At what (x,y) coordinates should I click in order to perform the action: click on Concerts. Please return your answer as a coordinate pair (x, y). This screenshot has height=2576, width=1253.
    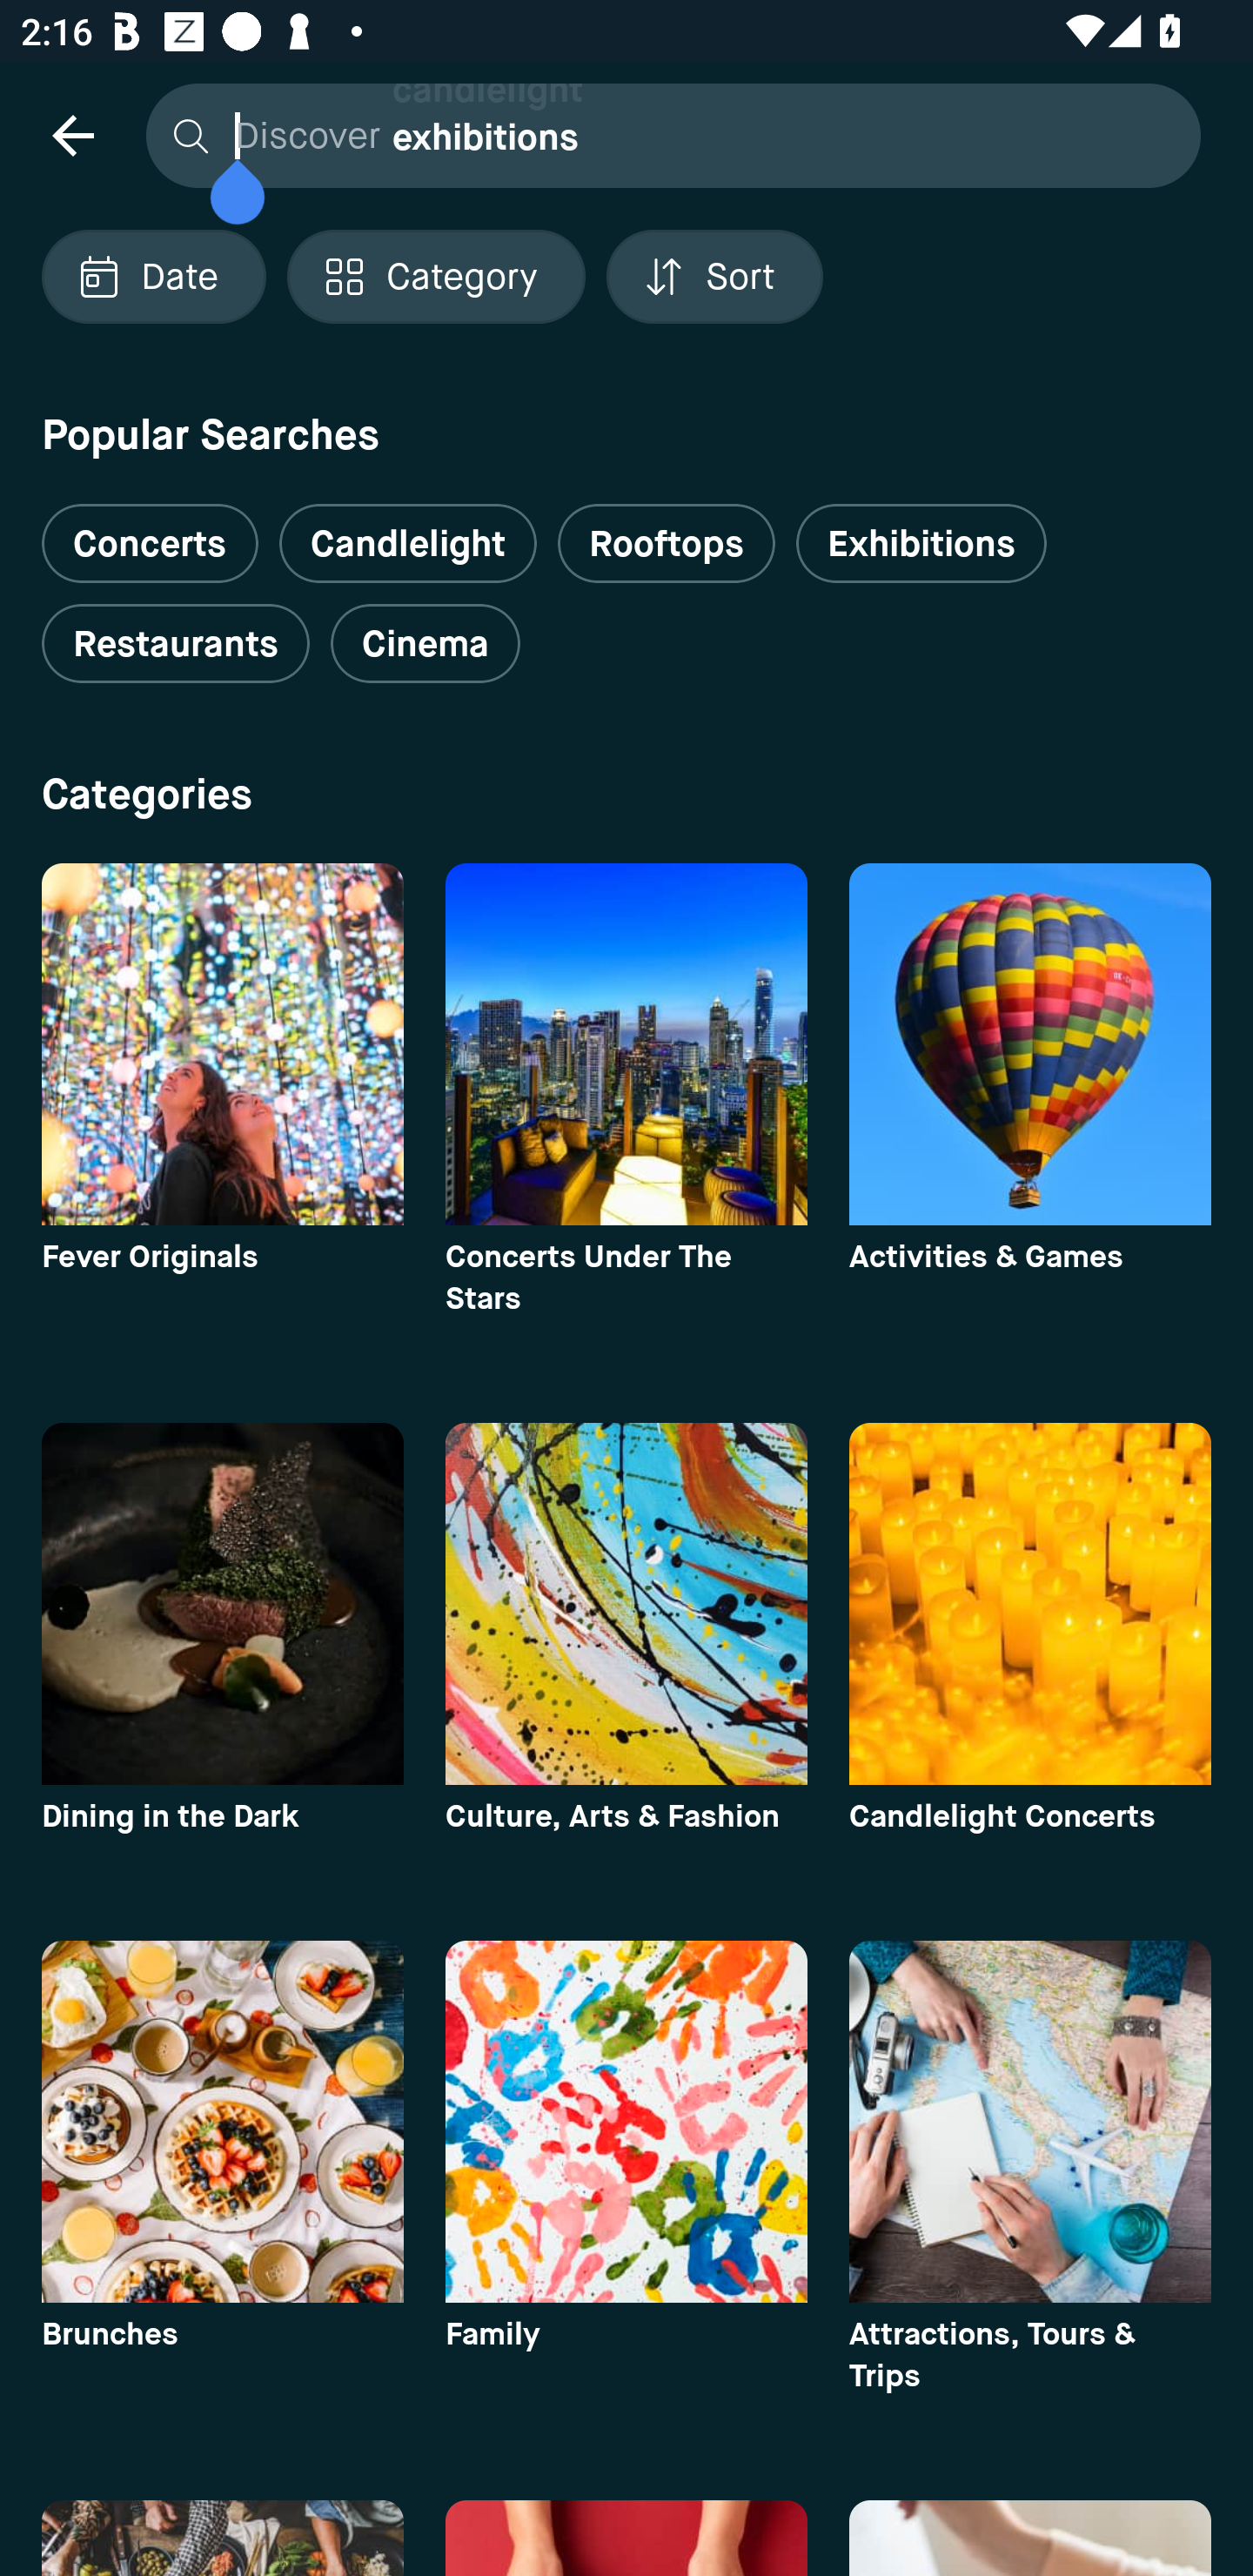
    Looking at the image, I should click on (150, 531).